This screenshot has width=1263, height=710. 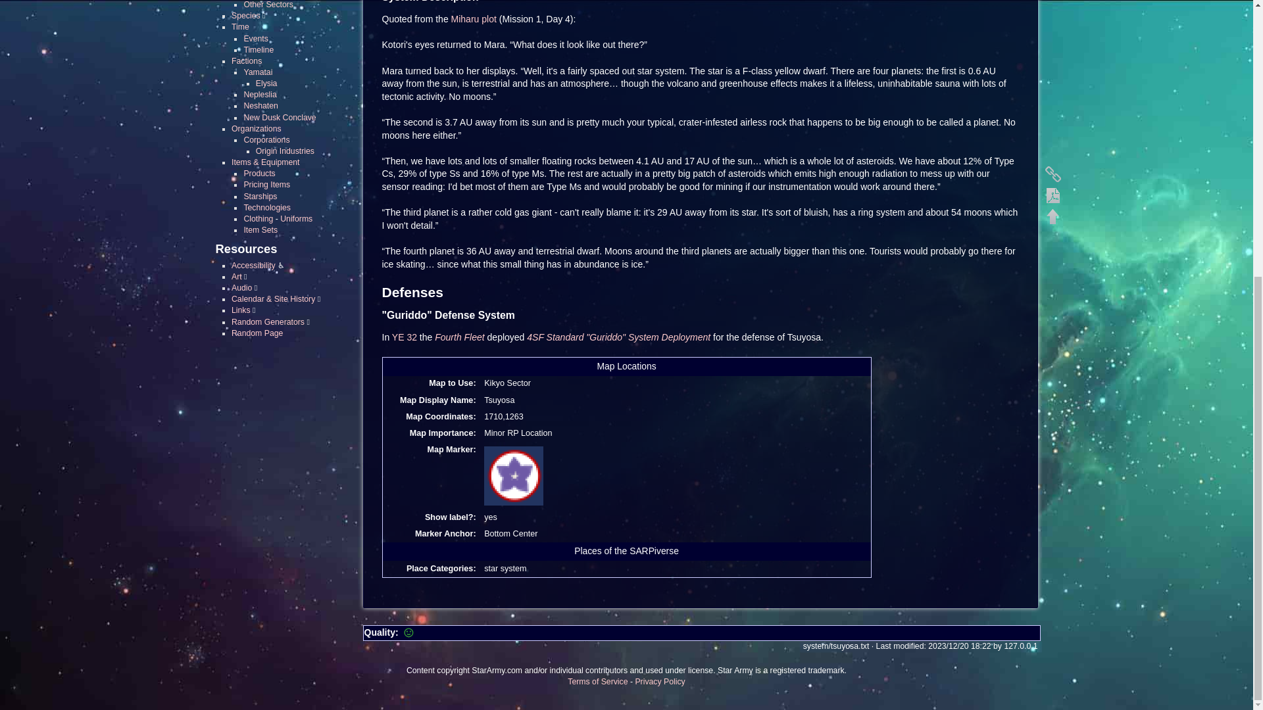 What do you see at coordinates (268, 5) in the screenshot?
I see `Other Sectors` at bounding box center [268, 5].